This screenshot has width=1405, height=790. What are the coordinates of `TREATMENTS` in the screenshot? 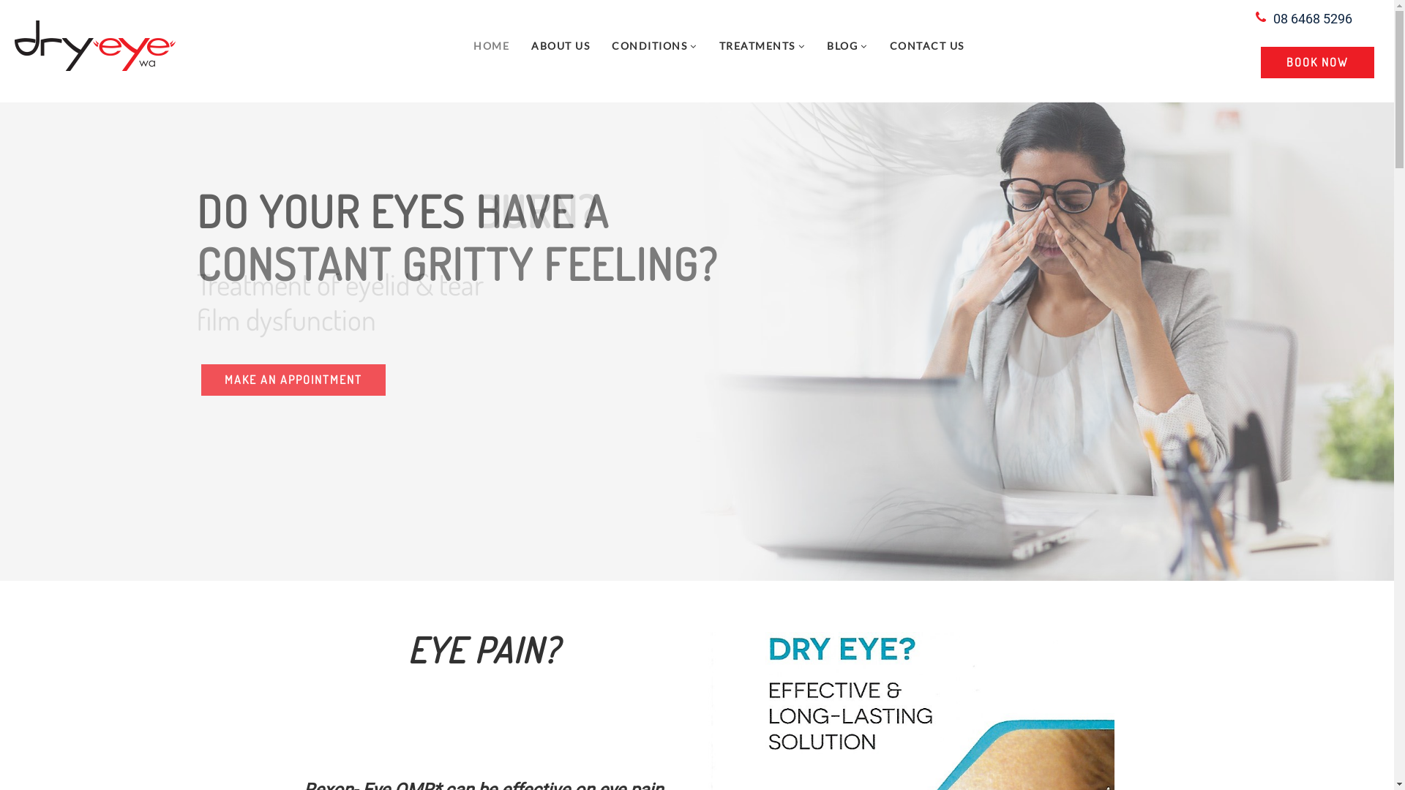 It's located at (763, 45).